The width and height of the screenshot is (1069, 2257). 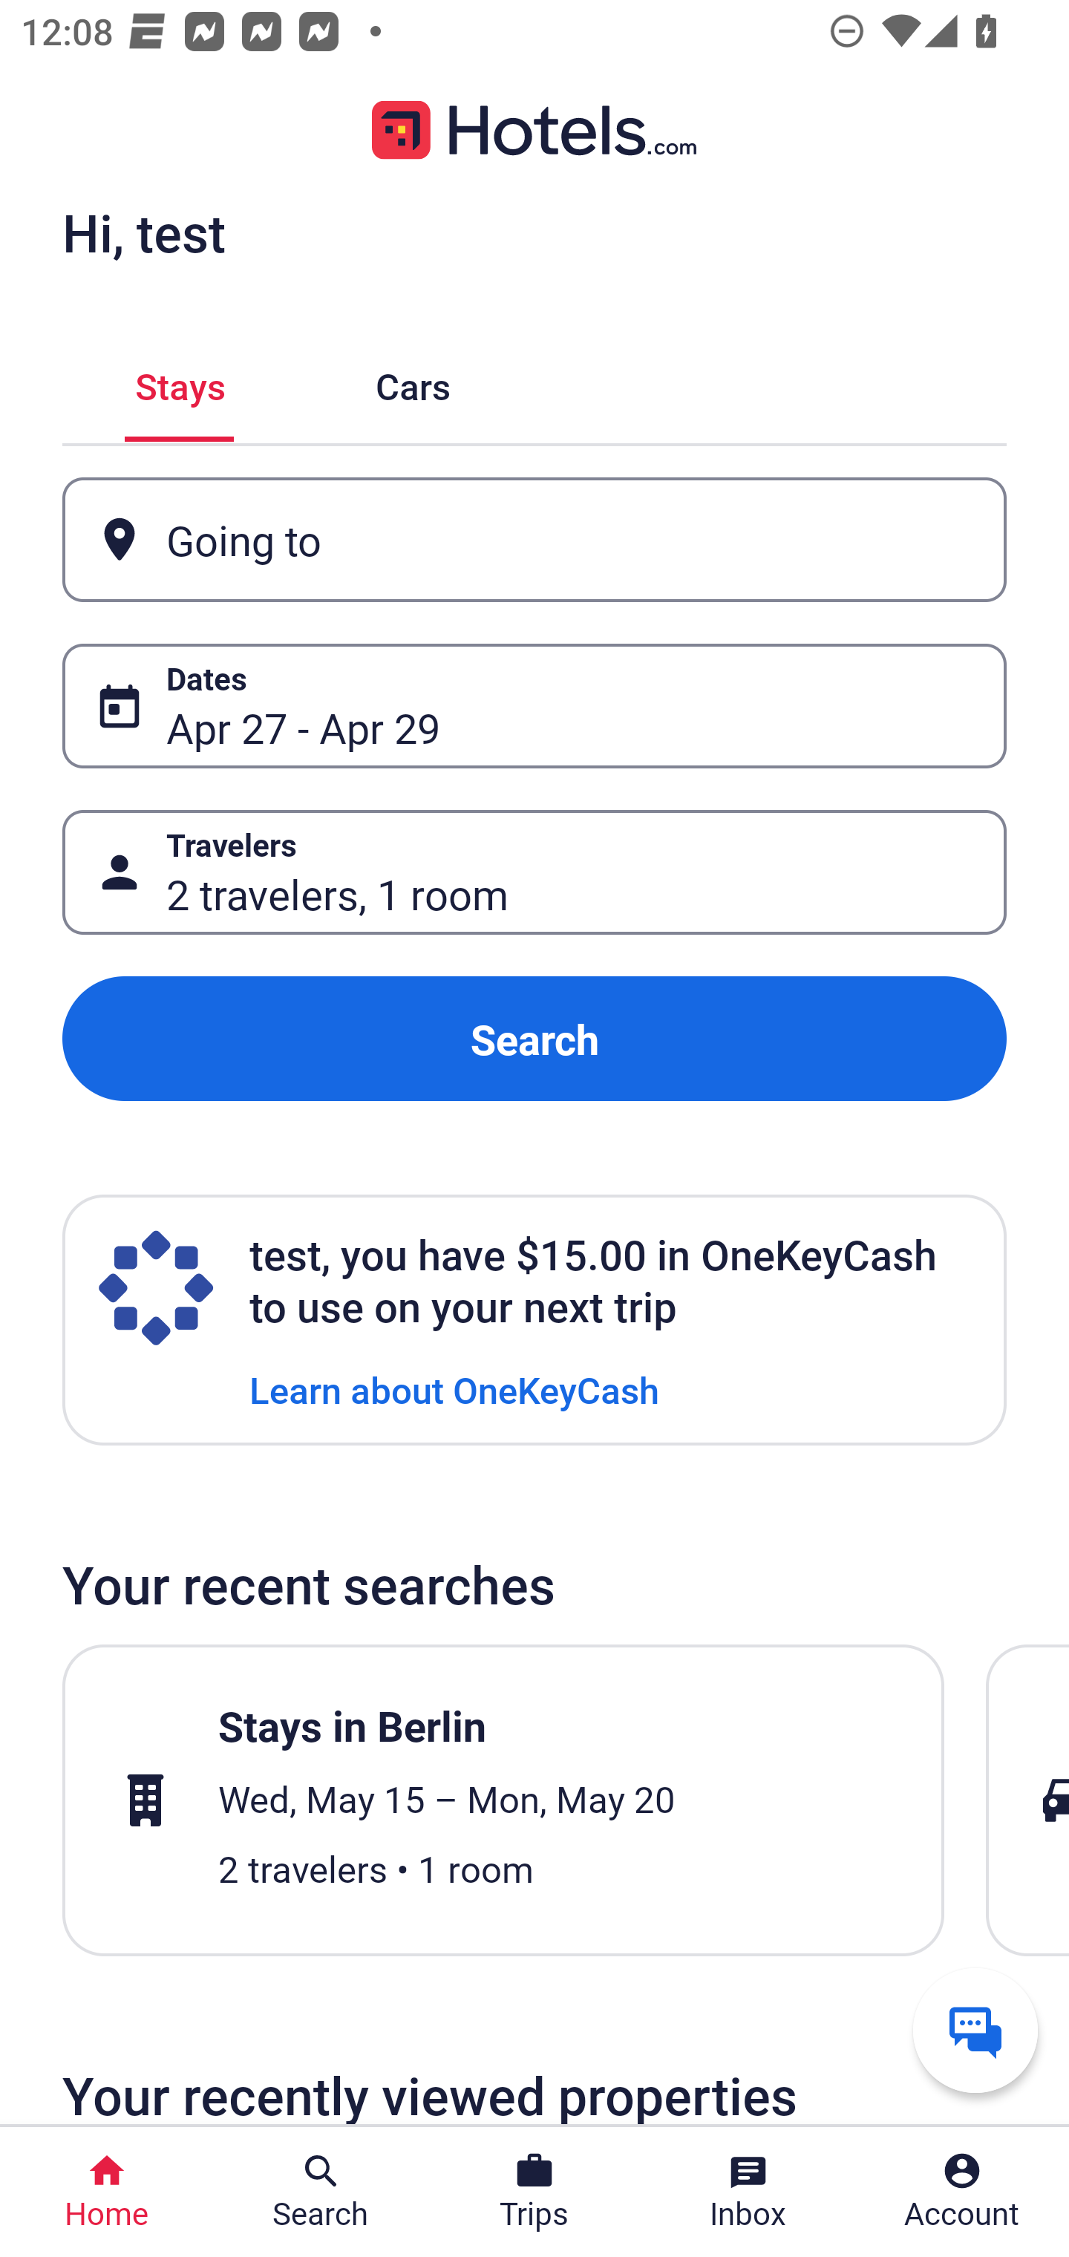 What do you see at coordinates (143, 232) in the screenshot?
I see `Hi, test` at bounding box center [143, 232].